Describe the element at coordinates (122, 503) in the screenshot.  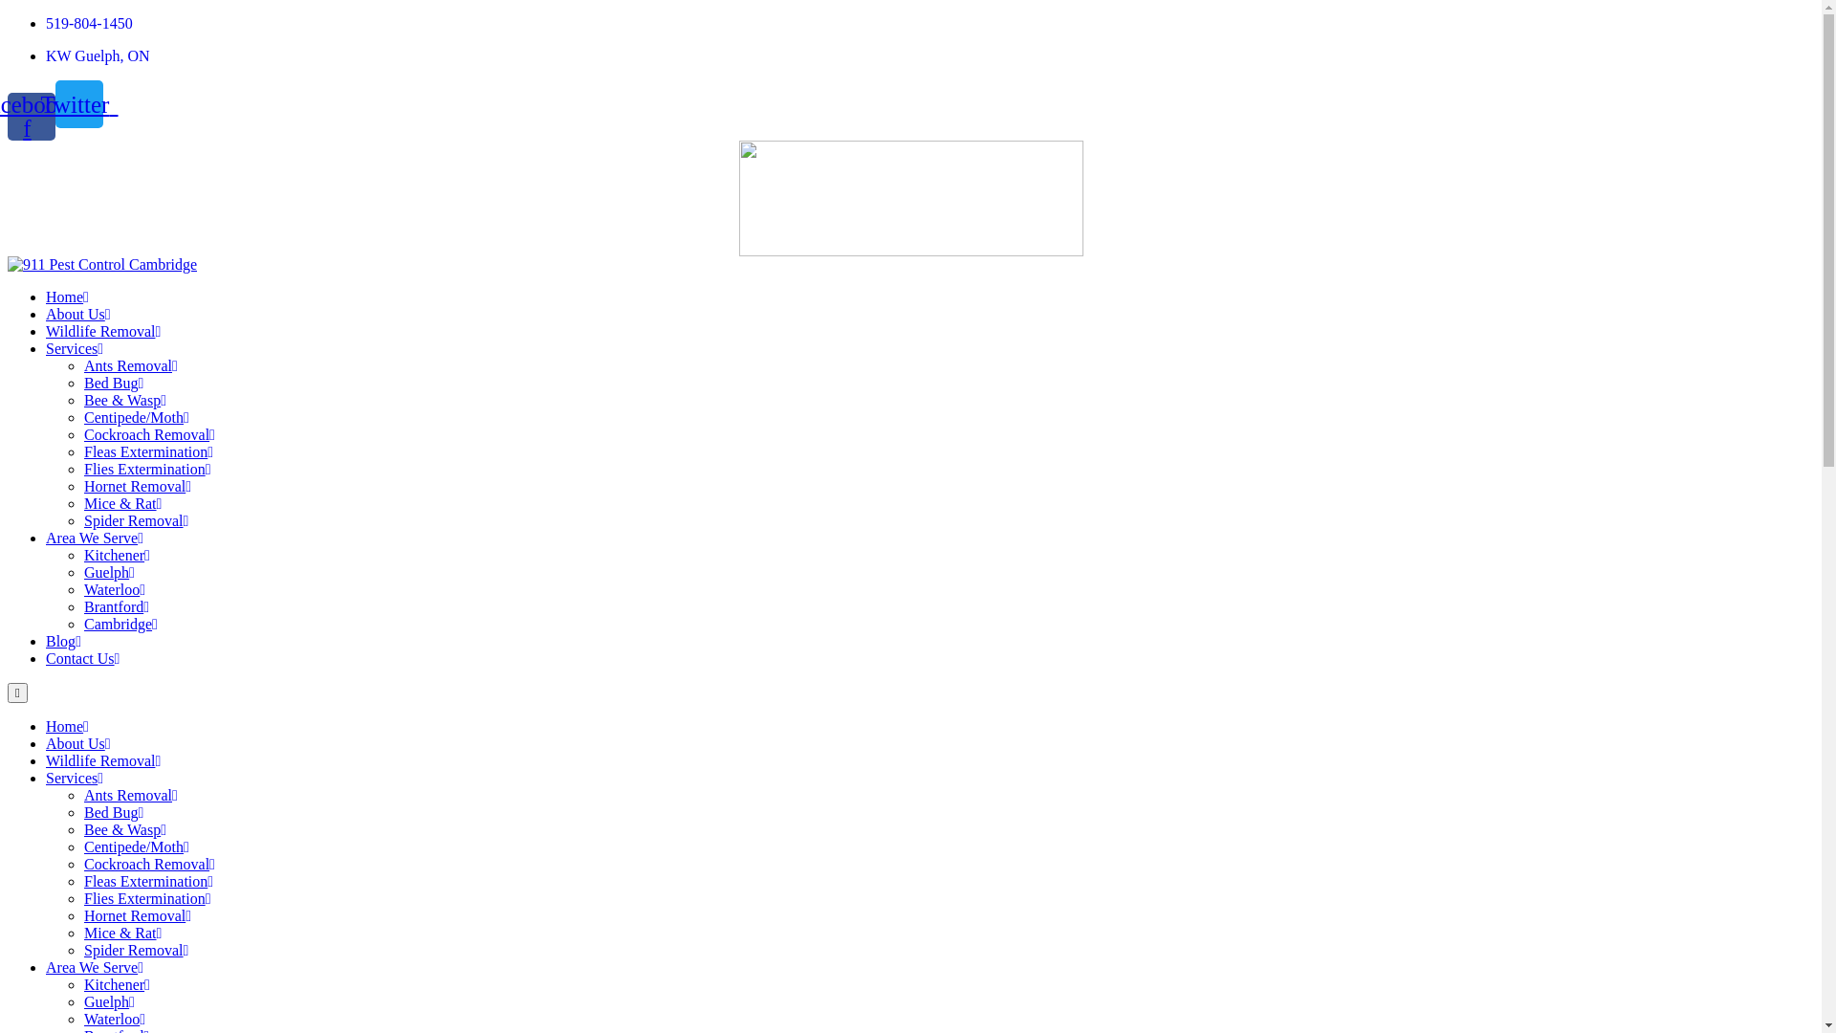
I see `Mice & Rat` at that location.